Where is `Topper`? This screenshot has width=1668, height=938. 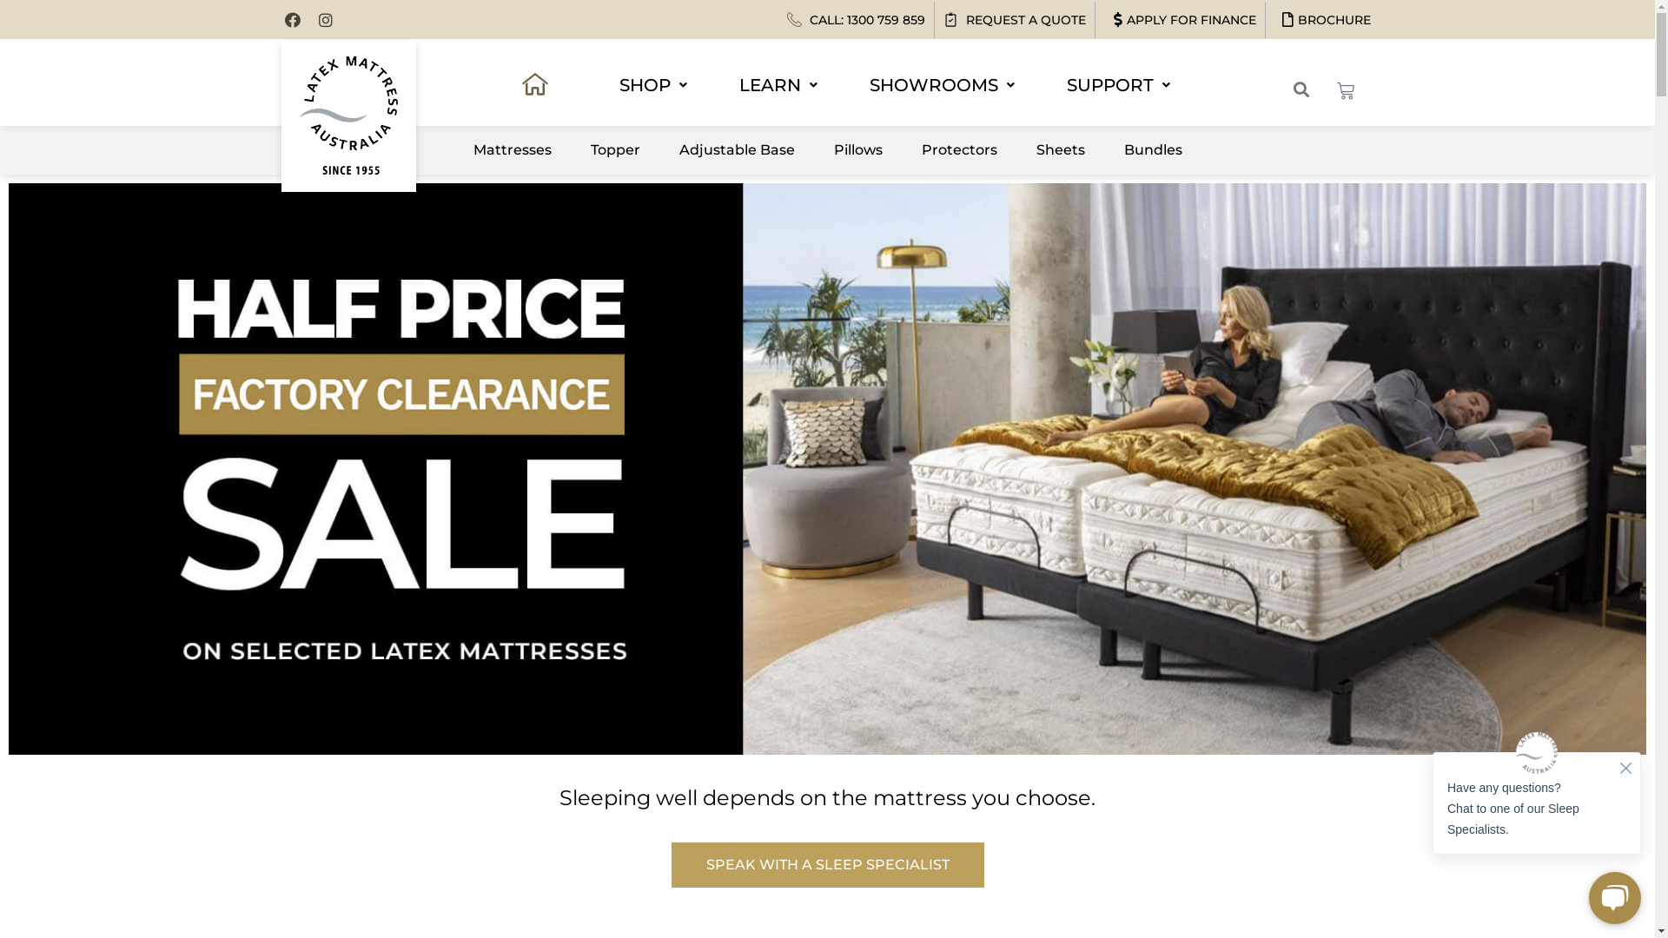 Topper is located at coordinates (615, 150).